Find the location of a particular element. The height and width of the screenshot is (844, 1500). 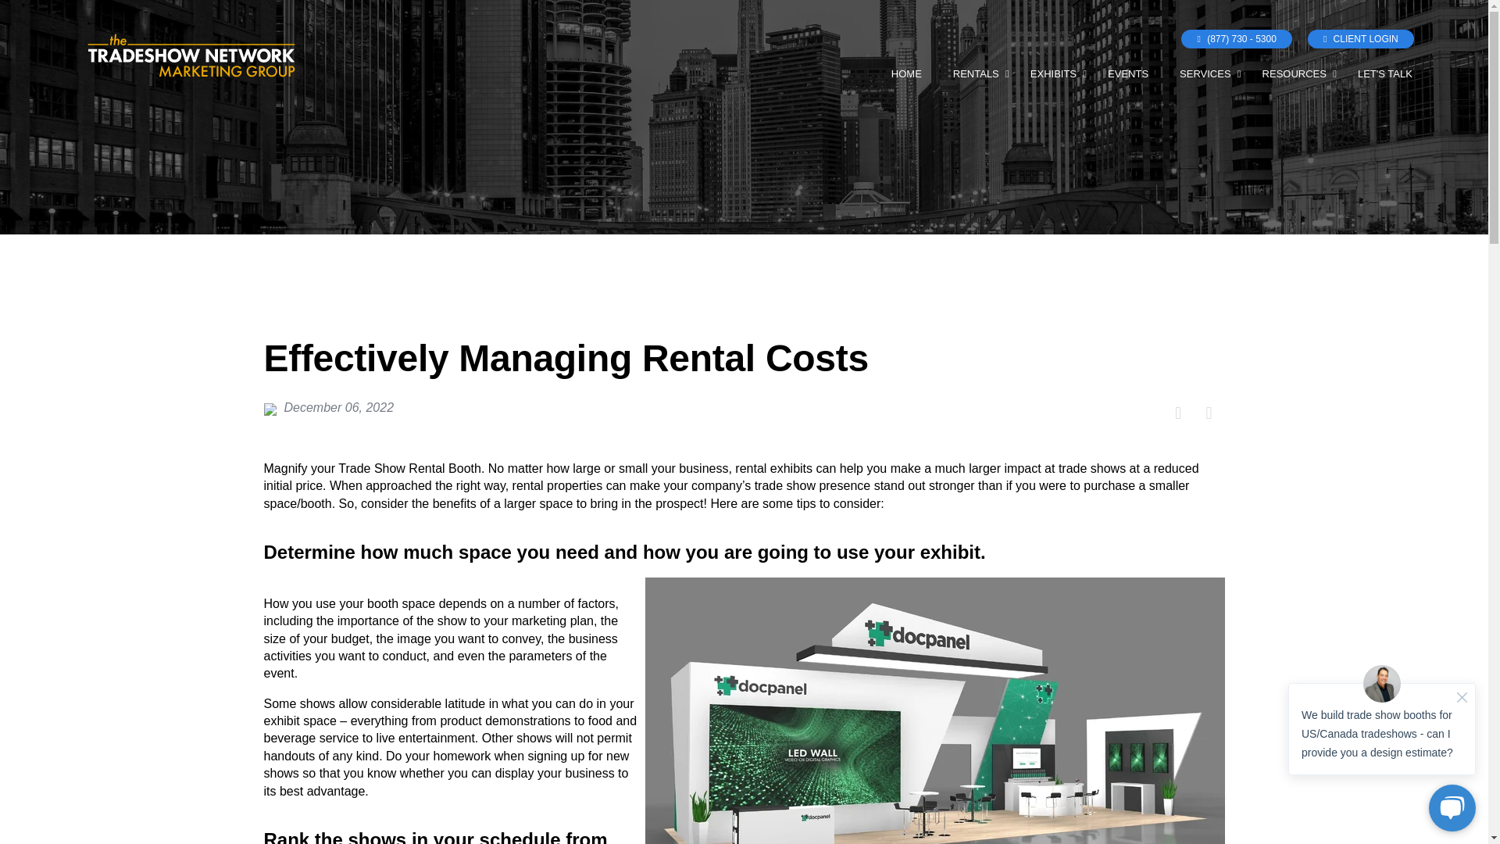

TTNMG-logo-white is located at coordinates (191, 58).